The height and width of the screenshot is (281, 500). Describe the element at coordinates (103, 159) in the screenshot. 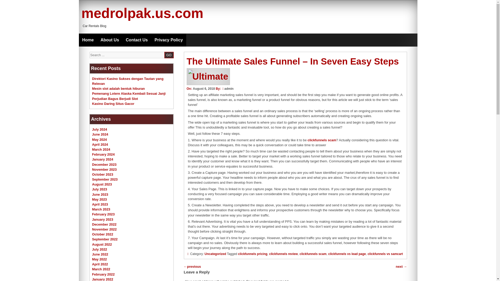

I see `January 2024` at that location.